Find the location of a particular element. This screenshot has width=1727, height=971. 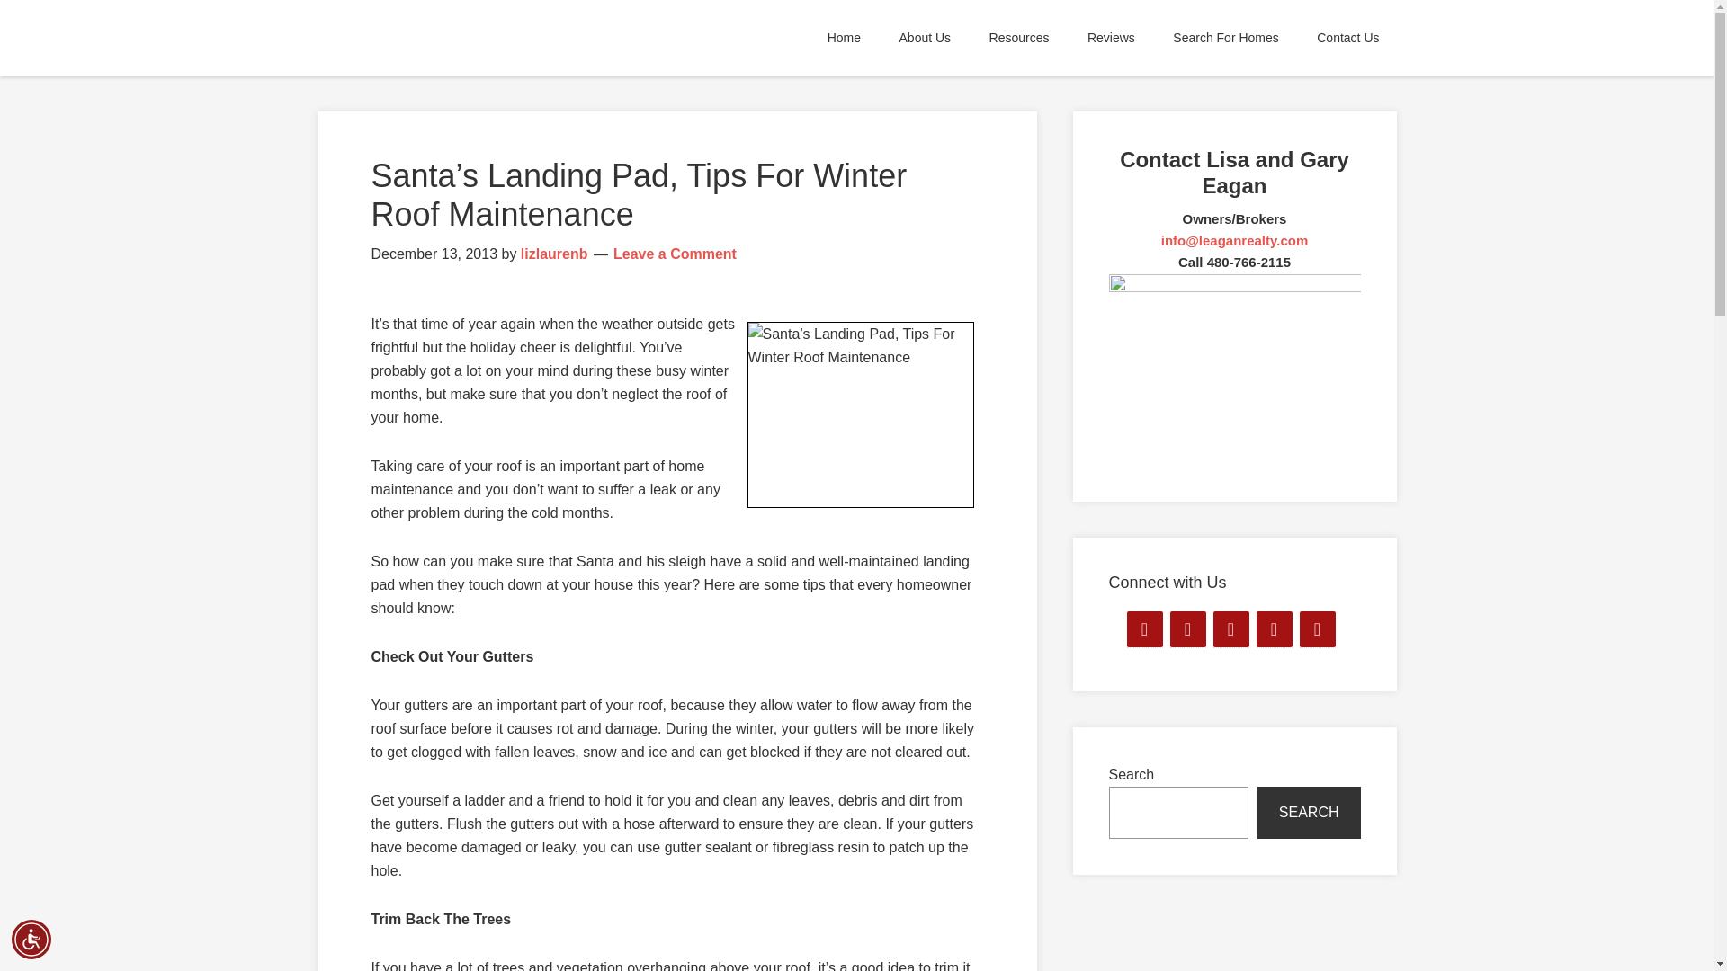

Contact Us is located at coordinates (1347, 38).